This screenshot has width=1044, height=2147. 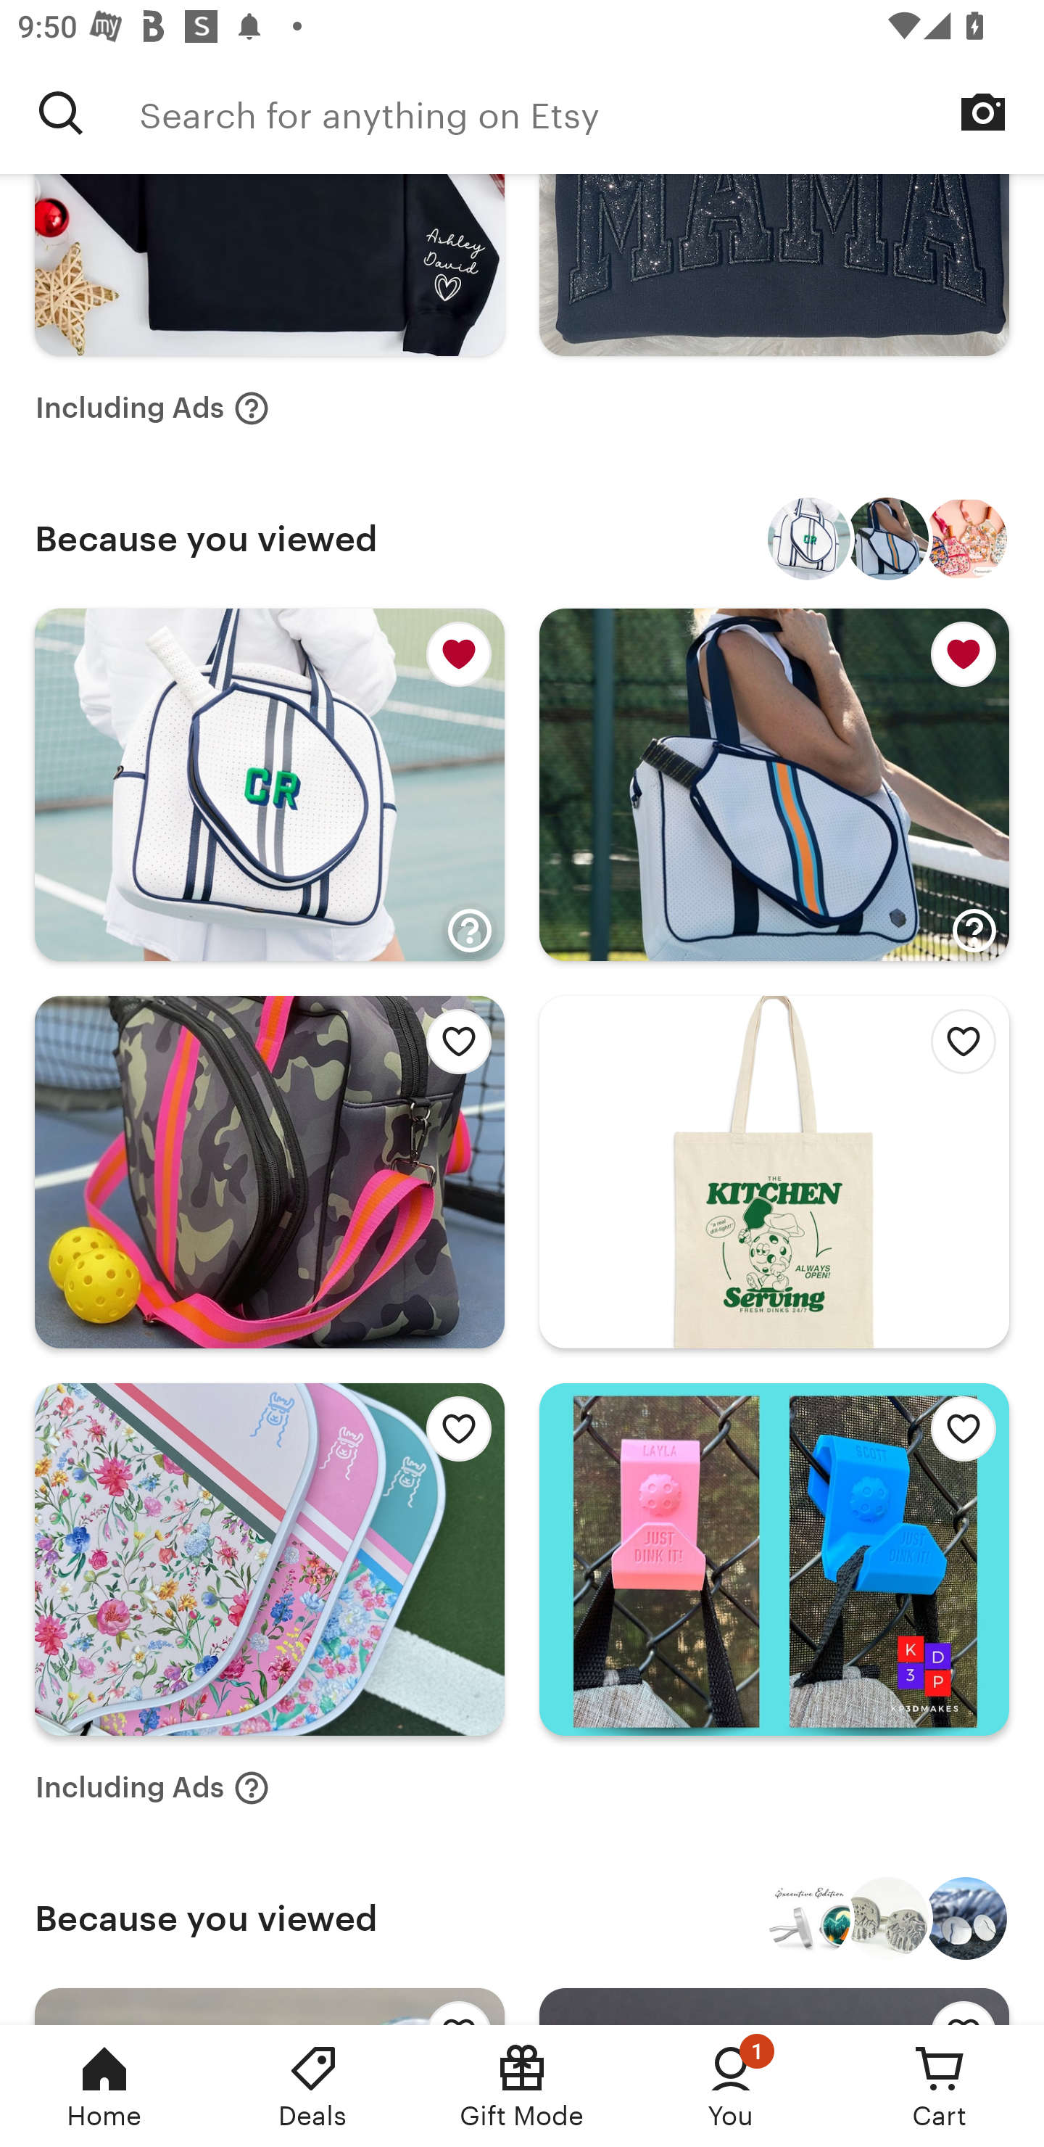 I want to click on Search for anything on Etsy, so click(x=61, y=112).